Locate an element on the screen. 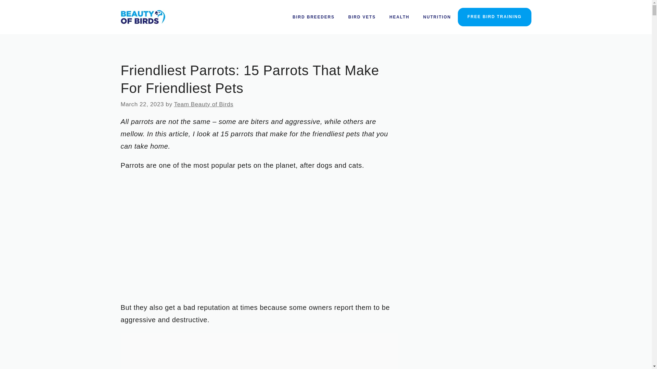 Image resolution: width=657 pixels, height=369 pixels. HEALTH is located at coordinates (399, 17).